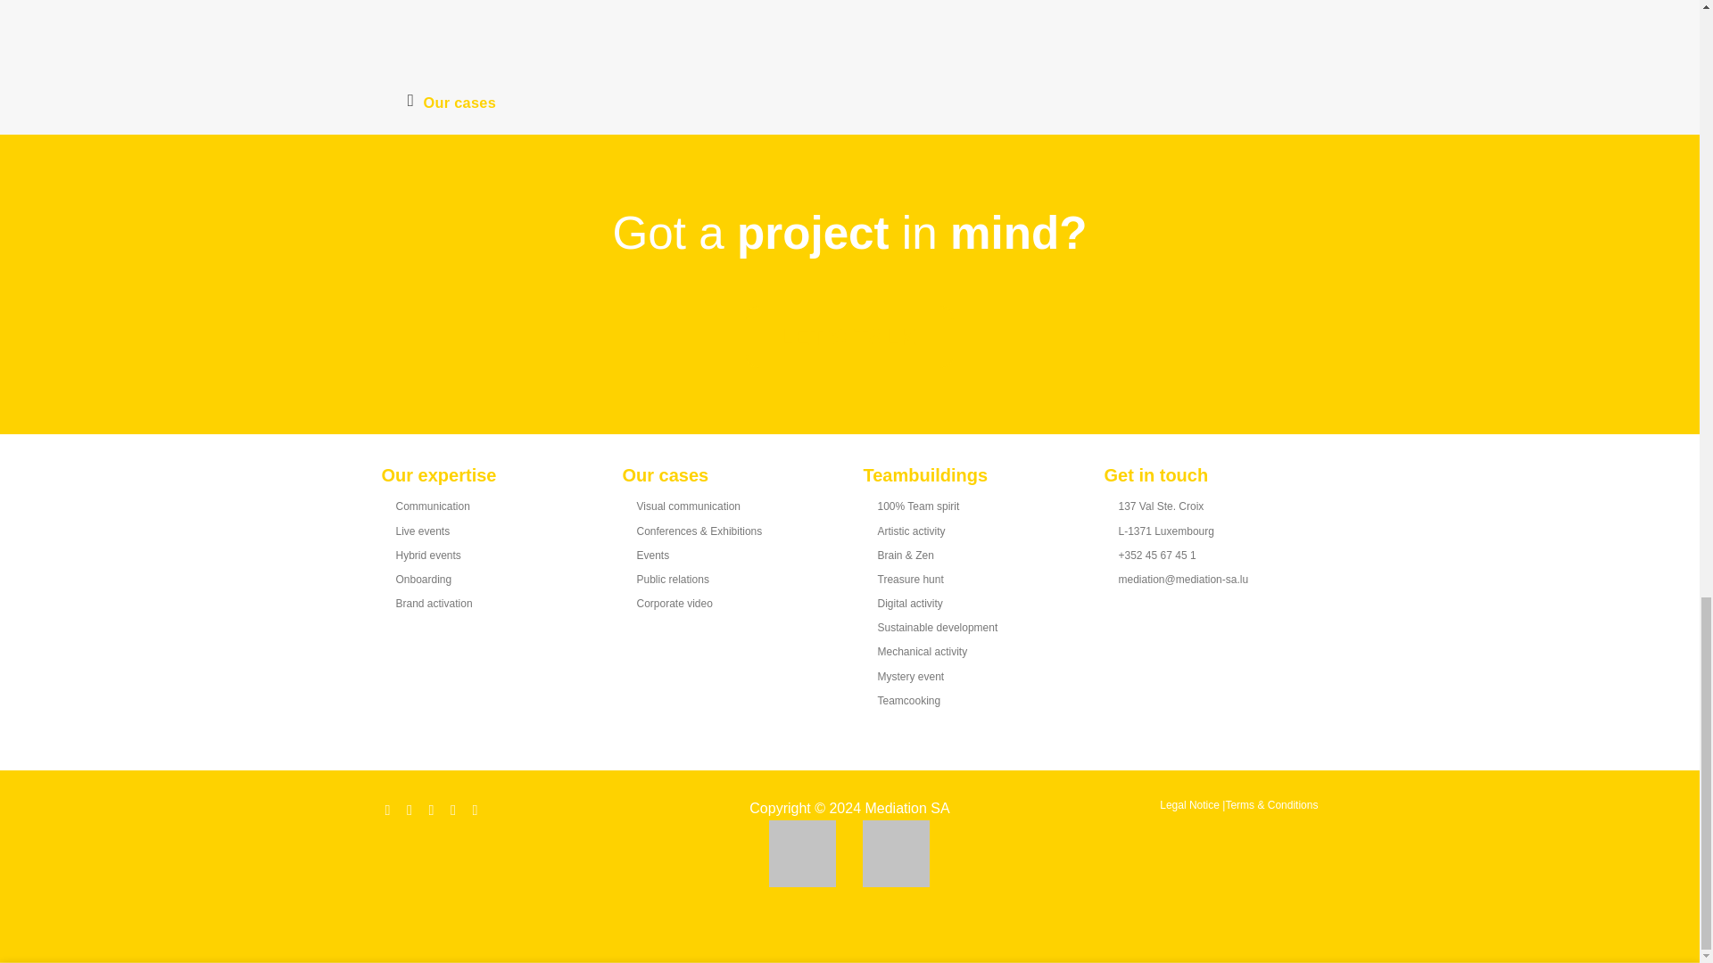 The image size is (1713, 963). I want to click on Our cases, so click(451, 102).